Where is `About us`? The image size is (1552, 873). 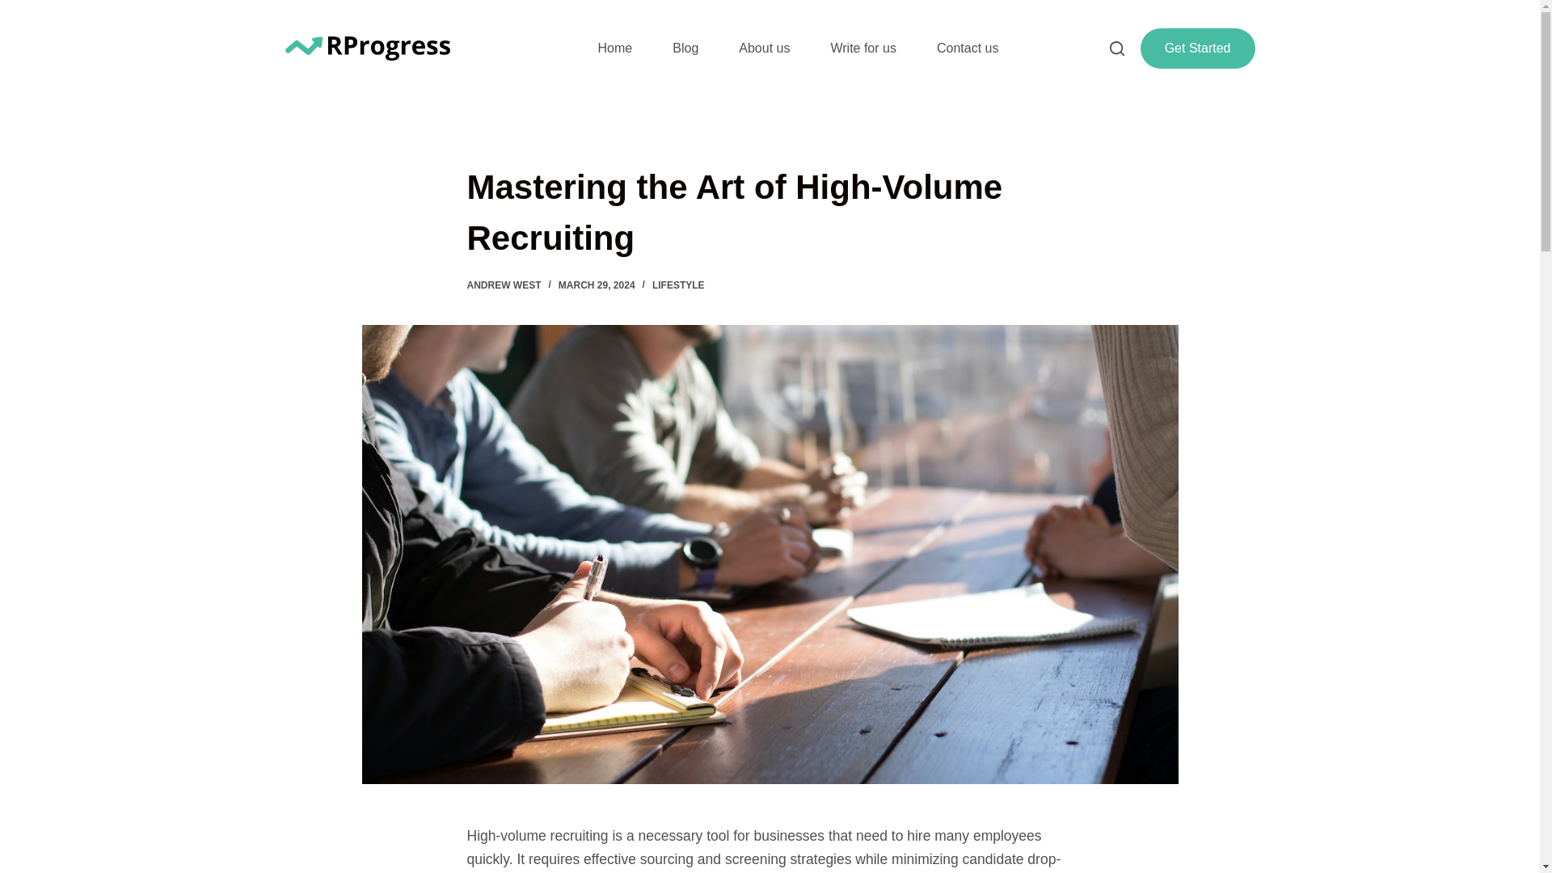
About us is located at coordinates (764, 48).